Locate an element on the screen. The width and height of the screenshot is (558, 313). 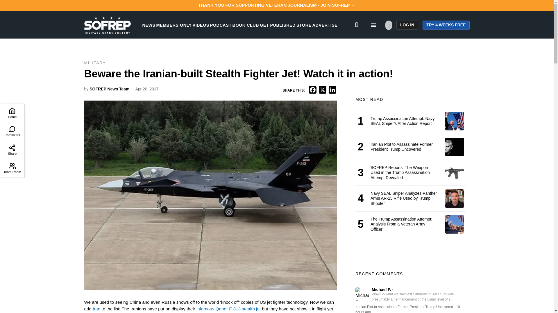
LOG IN is located at coordinates (407, 25).